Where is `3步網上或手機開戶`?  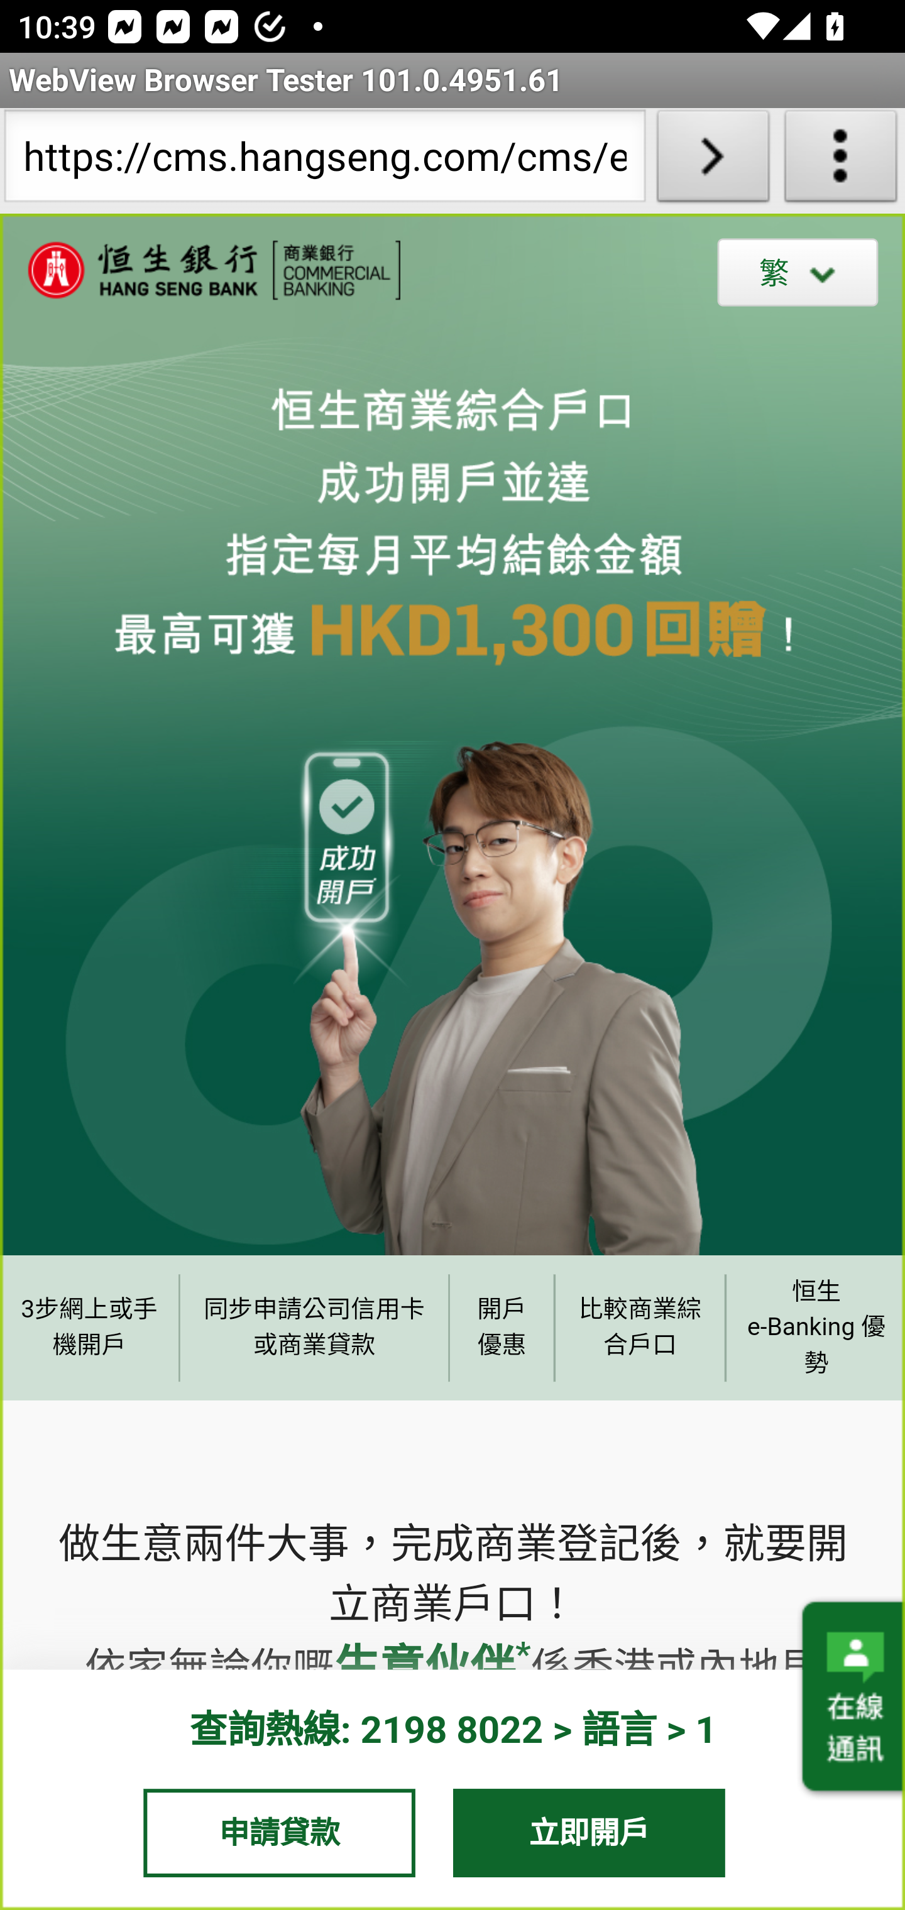 3步網上或手機開戶 is located at coordinates (89, 1327).